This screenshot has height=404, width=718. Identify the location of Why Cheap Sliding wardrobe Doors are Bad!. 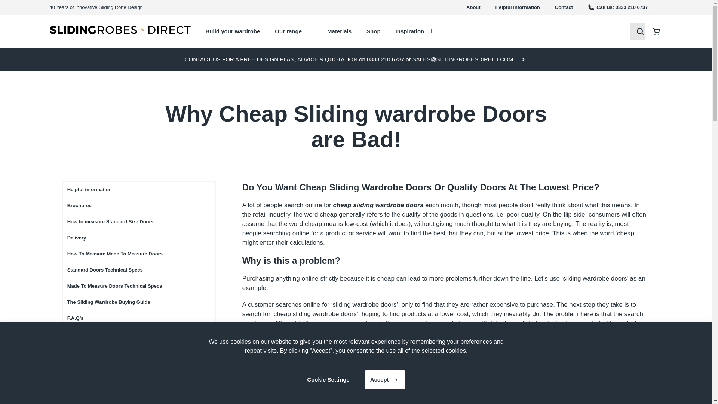
(139, 399).